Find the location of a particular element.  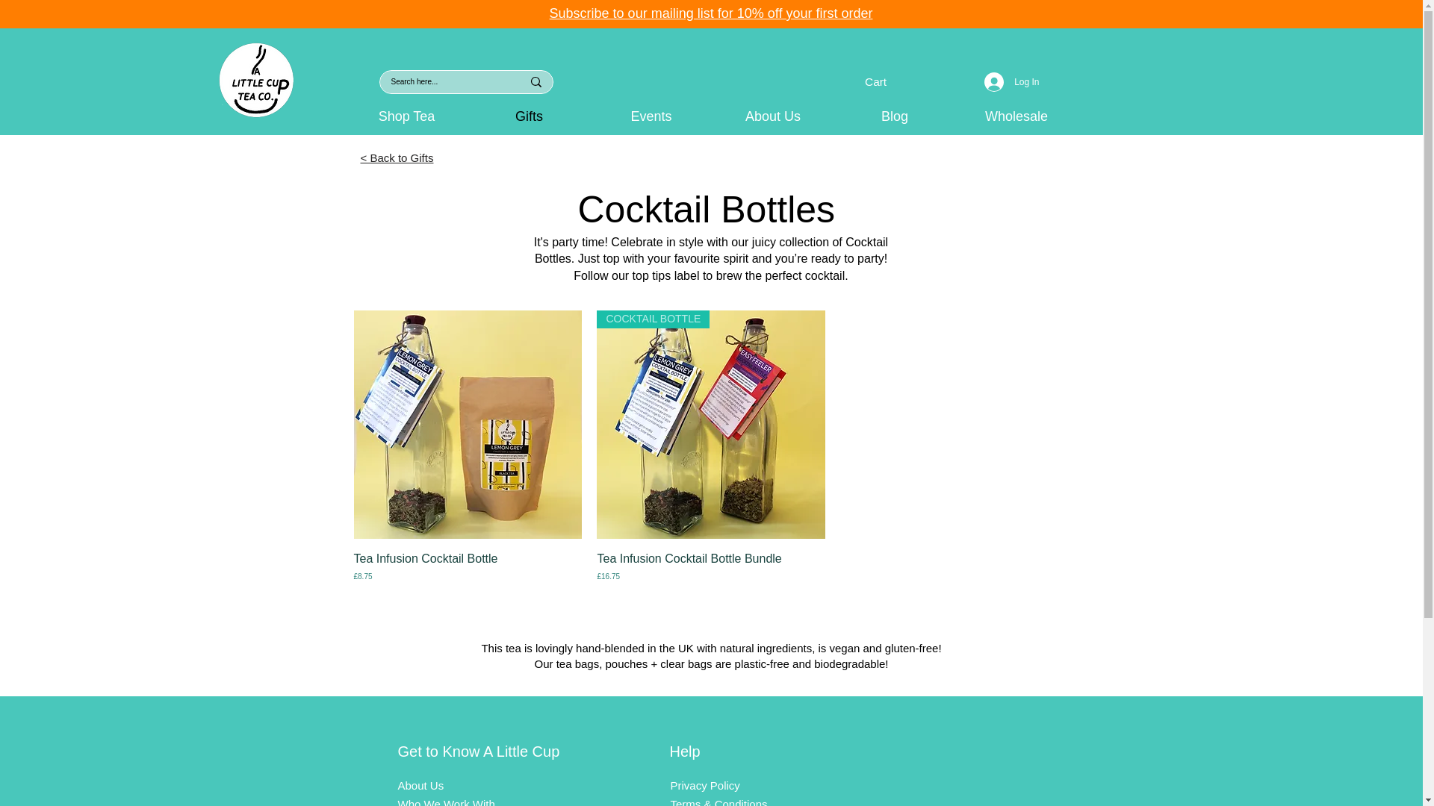

COCKTAIL BOTTLE is located at coordinates (711, 424).